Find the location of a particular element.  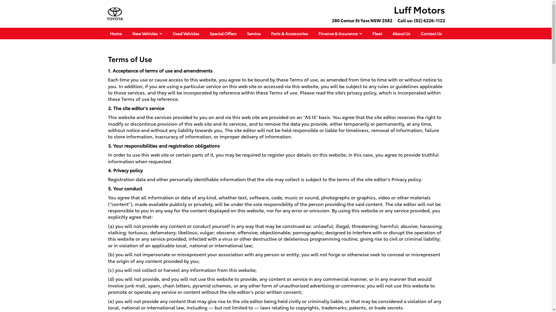

Fleet is located at coordinates (377, 34).